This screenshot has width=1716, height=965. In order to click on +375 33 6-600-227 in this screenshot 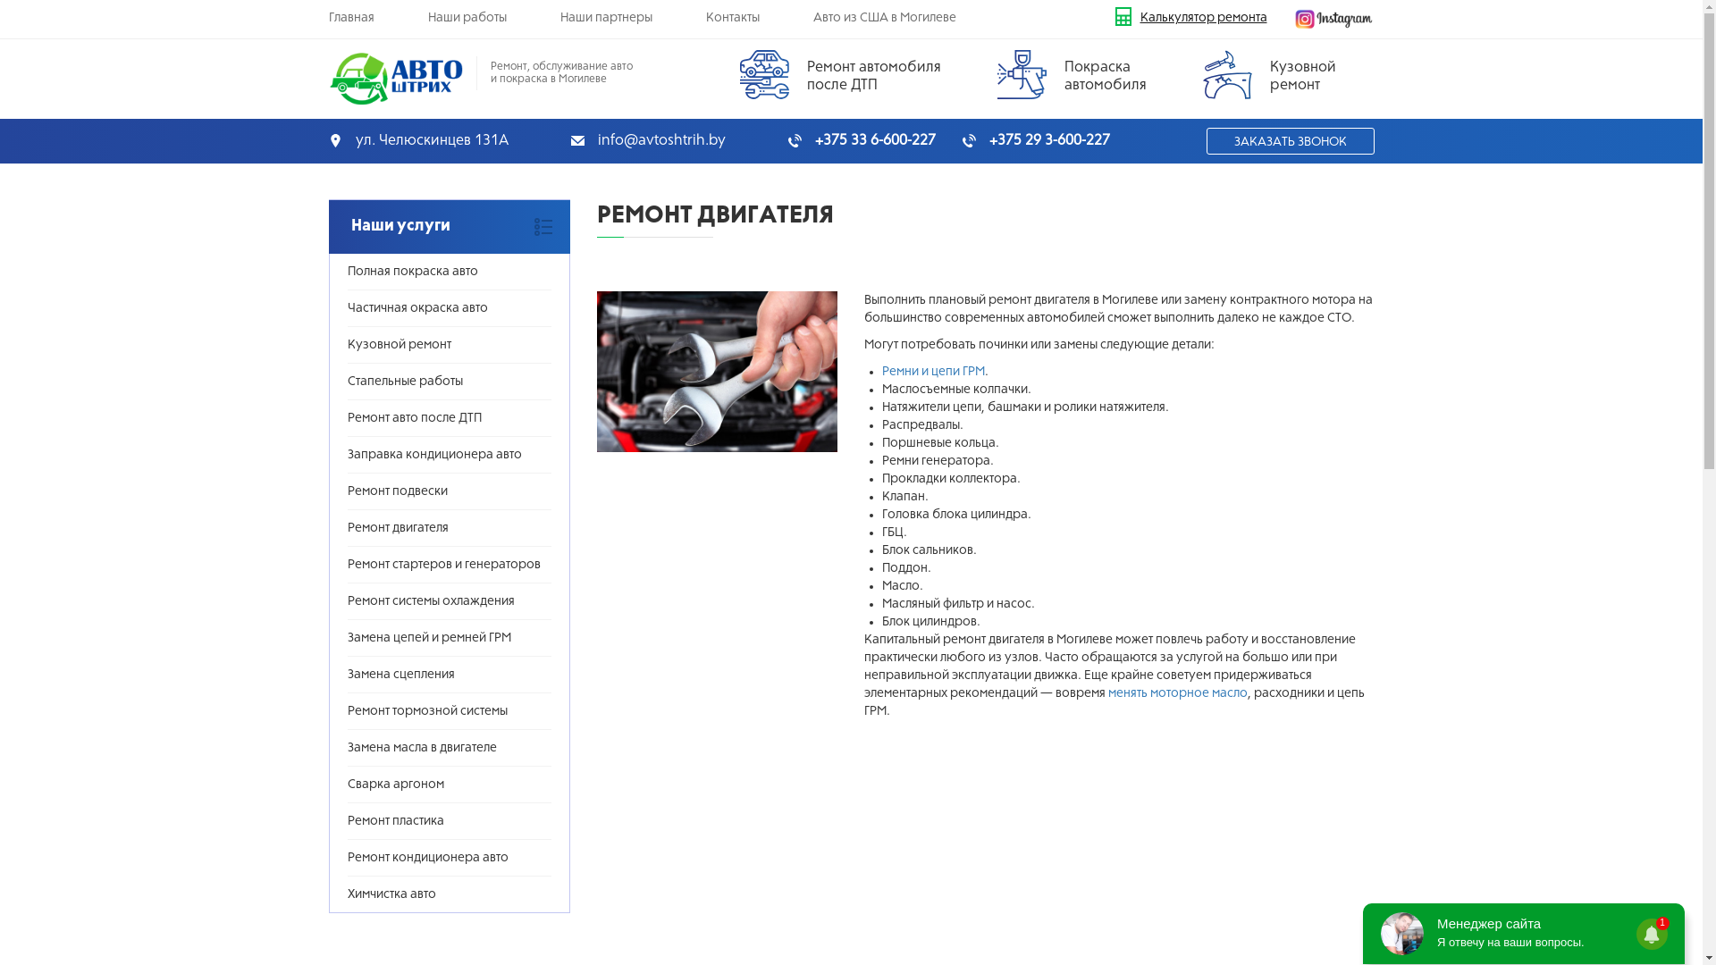, I will do `click(862, 141)`.